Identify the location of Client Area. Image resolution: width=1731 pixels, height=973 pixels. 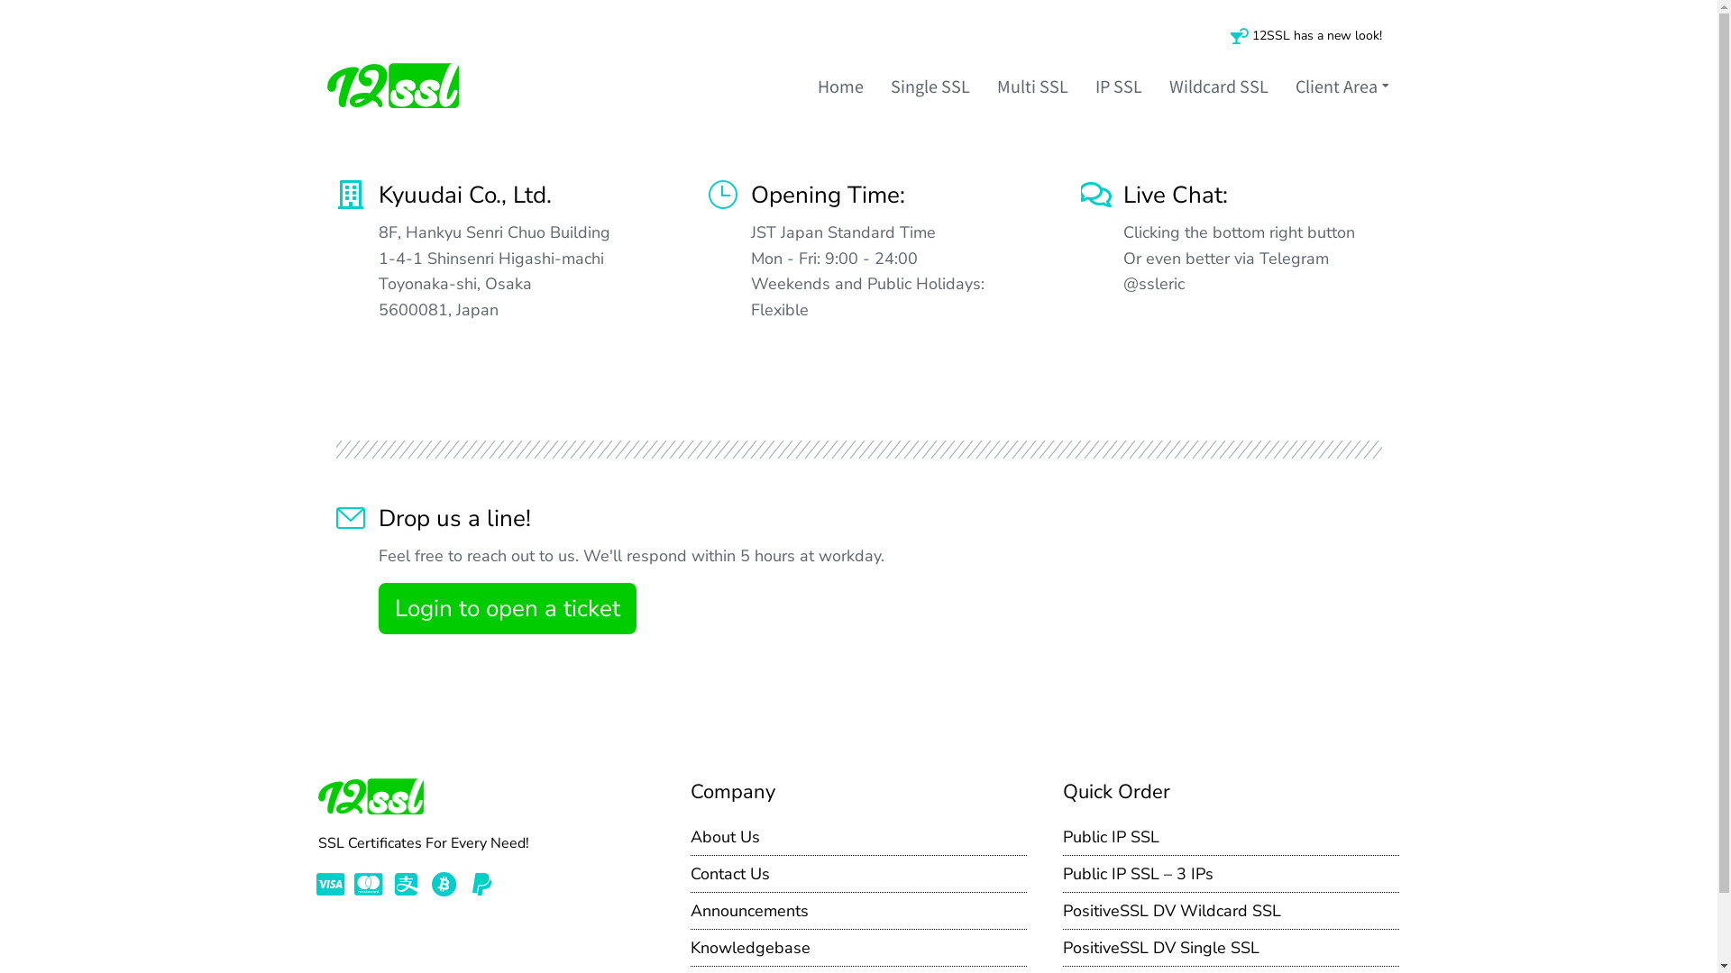
(1342, 86).